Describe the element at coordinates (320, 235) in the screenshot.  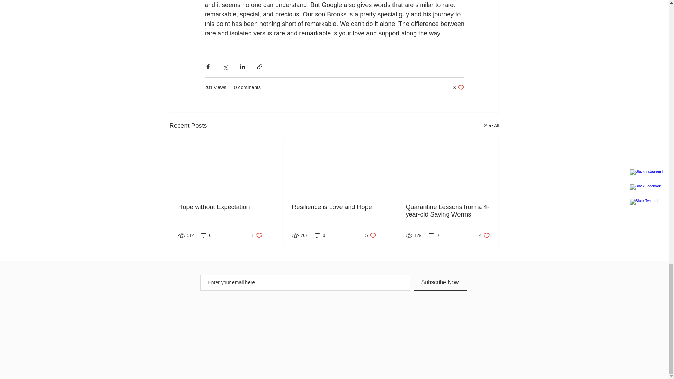
I see `Subscribe Now` at that location.